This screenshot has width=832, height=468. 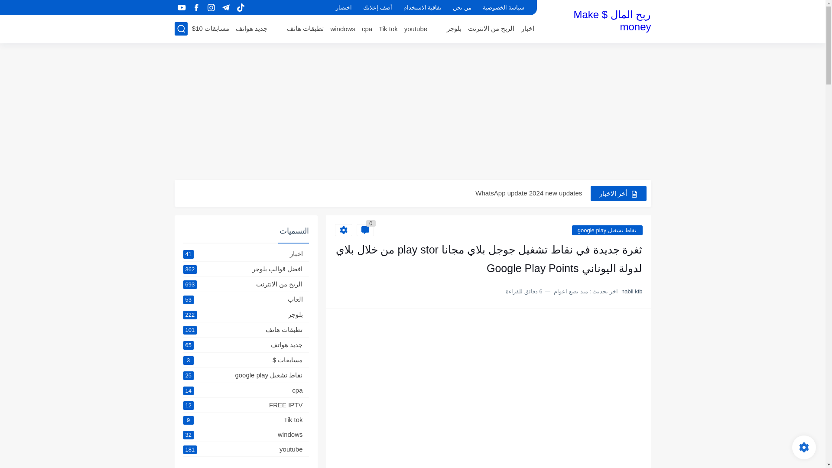 What do you see at coordinates (367, 29) in the screenshot?
I see `cpa` at bounding box center [367, 29].